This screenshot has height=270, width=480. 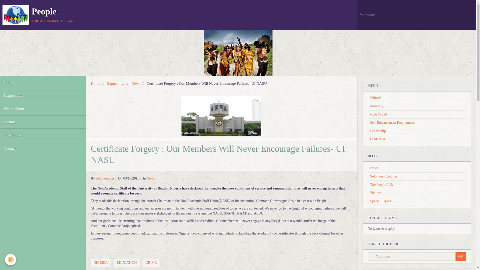 What do you see at coordinates (417, 176) in the screenshot?
I see `Solomon's Column` at bounding box center [417, 176].